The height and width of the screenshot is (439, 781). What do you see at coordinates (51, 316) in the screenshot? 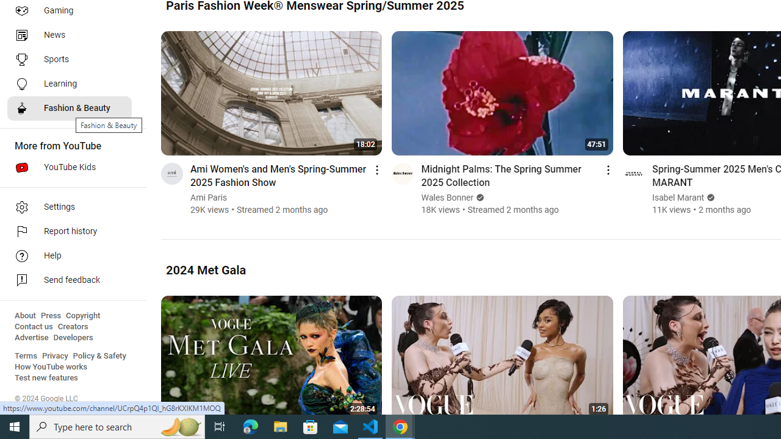
I see `Press` at bounding box center [51, 316].